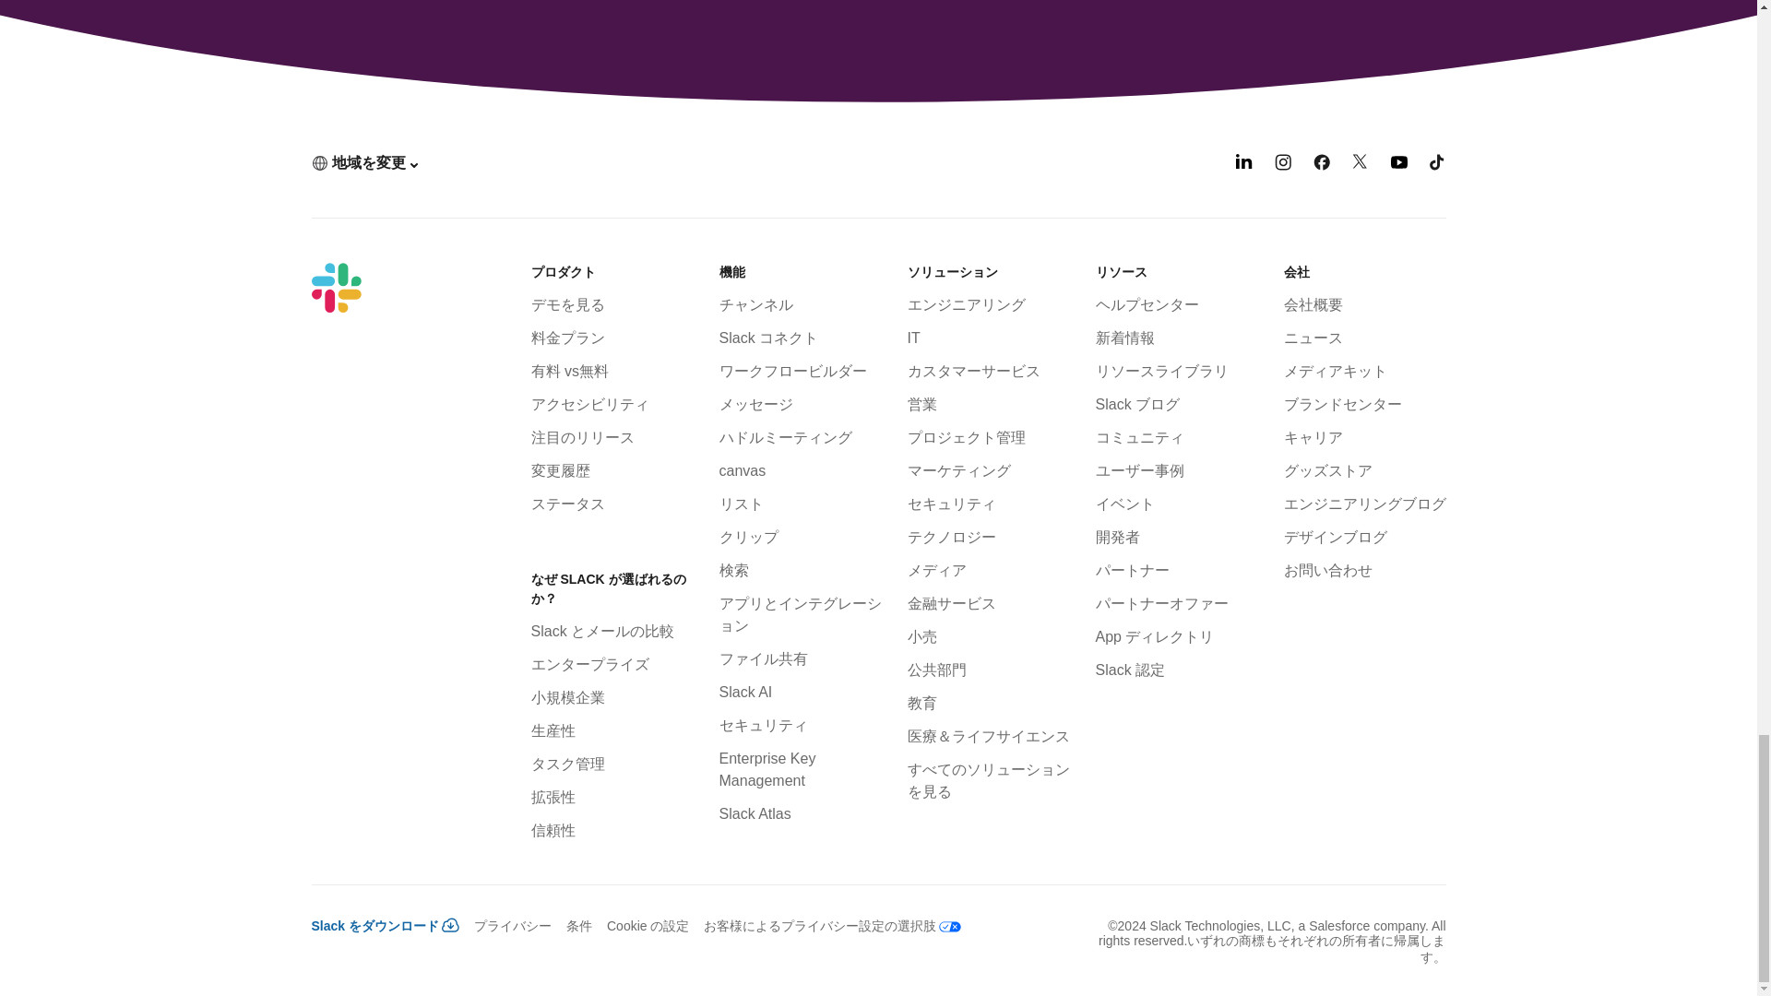 The height and width of the screenshot is (996, 1771). I want to click on Instagram, so click(1282, 164).